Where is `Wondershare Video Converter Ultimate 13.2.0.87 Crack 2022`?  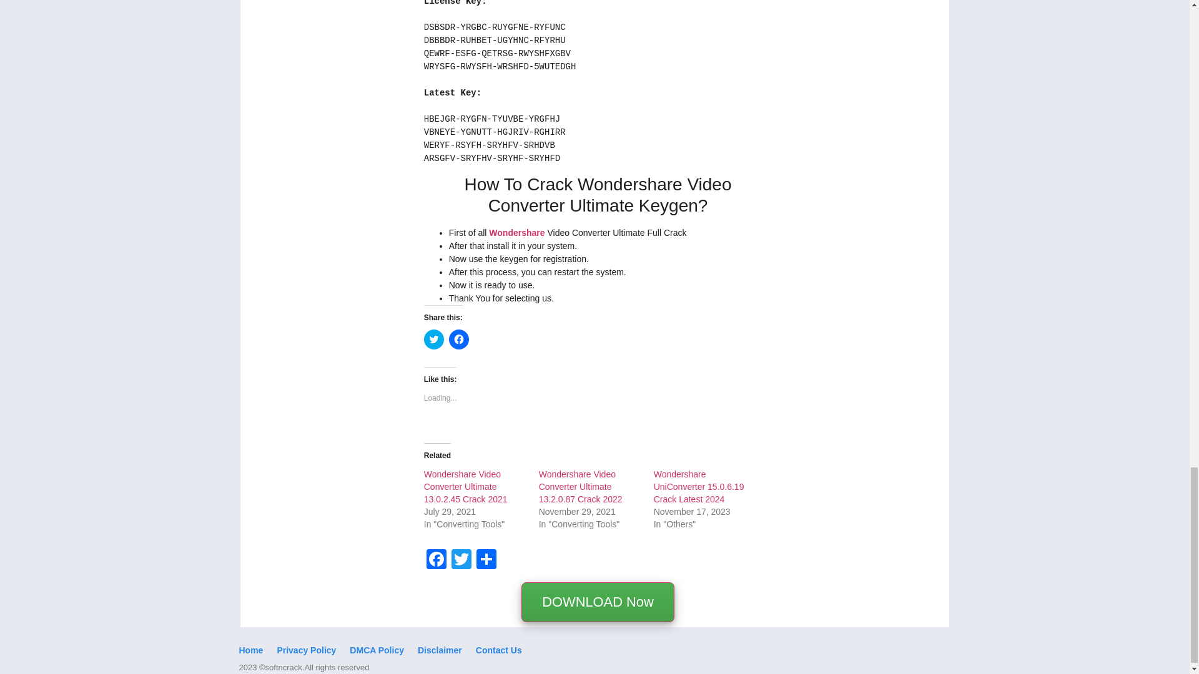
Wondershare Video Converter Ultimate 13.2.0.87 Crack 2022 is located at coordinates (580, 486).